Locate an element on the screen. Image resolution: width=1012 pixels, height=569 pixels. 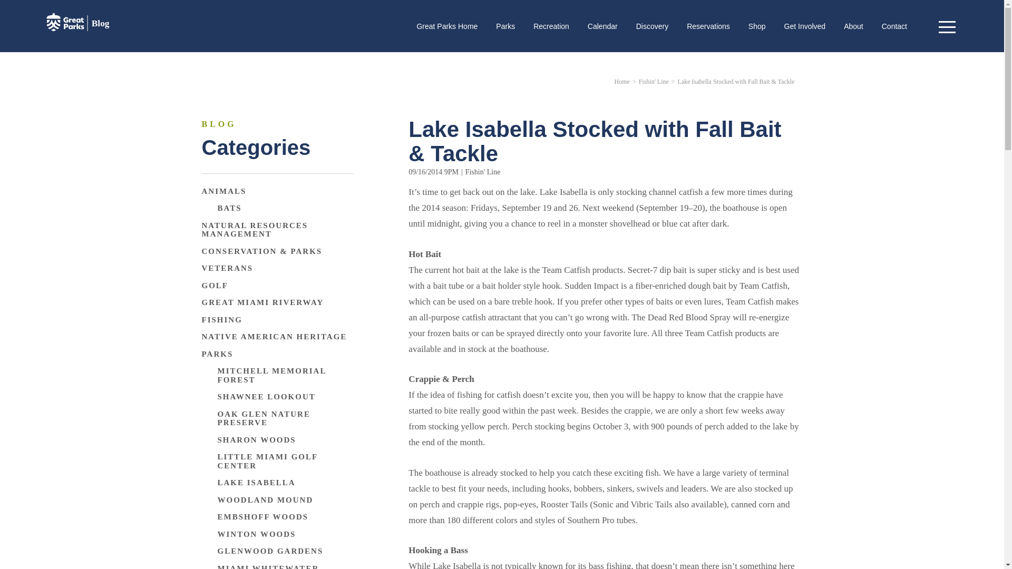
Recreation is located at coordinates (551, 26).